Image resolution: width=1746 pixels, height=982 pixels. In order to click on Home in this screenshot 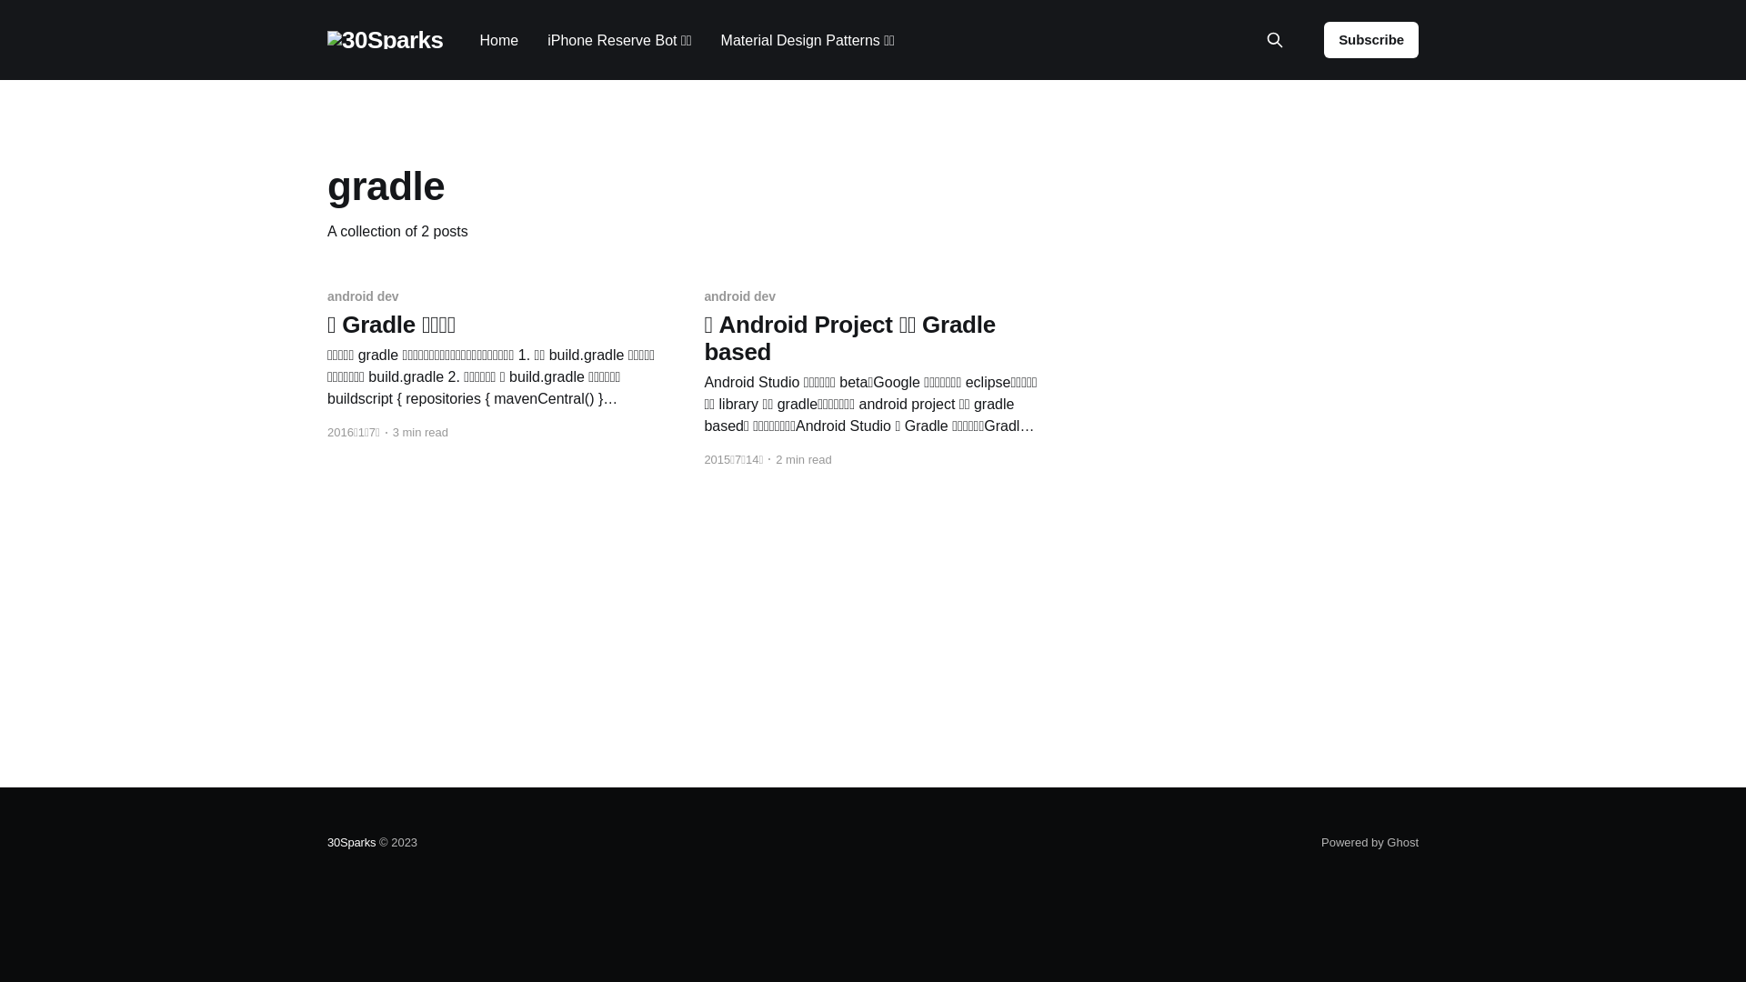, I will do `click(498, 40)`.